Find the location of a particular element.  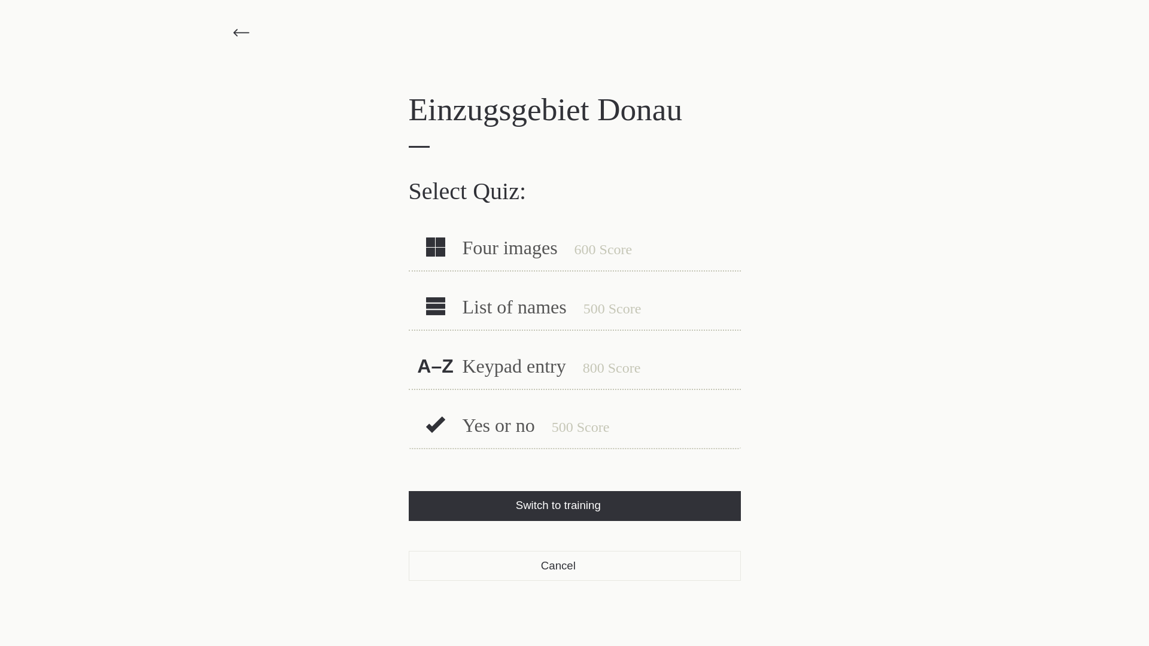

List of names 500 Score is located at coordinates (574, 301).